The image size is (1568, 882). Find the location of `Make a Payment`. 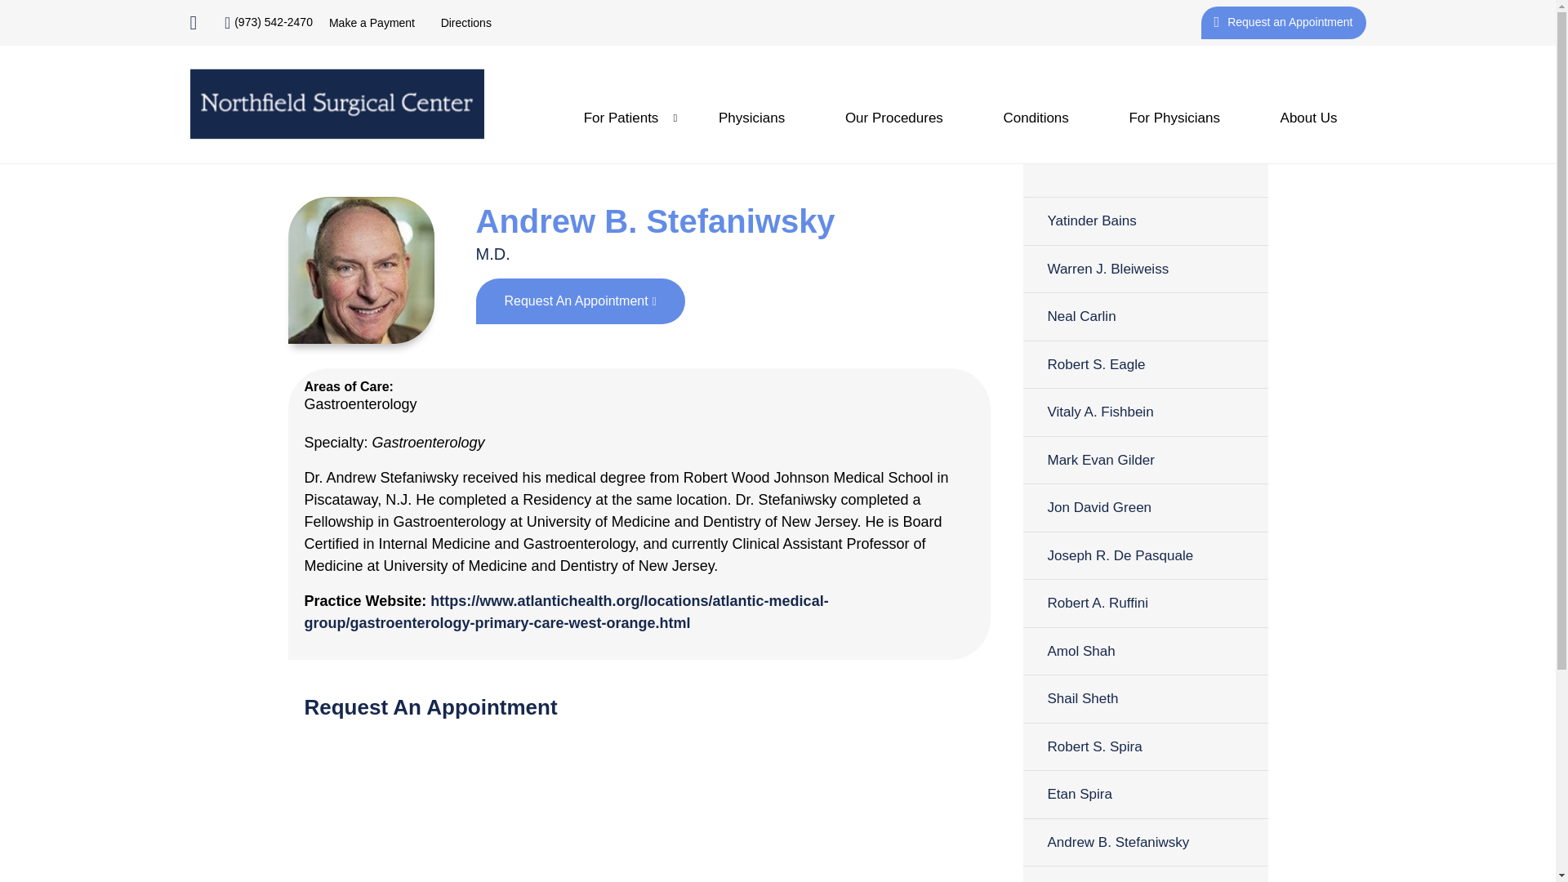

Make a Payment is located at coordinates (372, 23).